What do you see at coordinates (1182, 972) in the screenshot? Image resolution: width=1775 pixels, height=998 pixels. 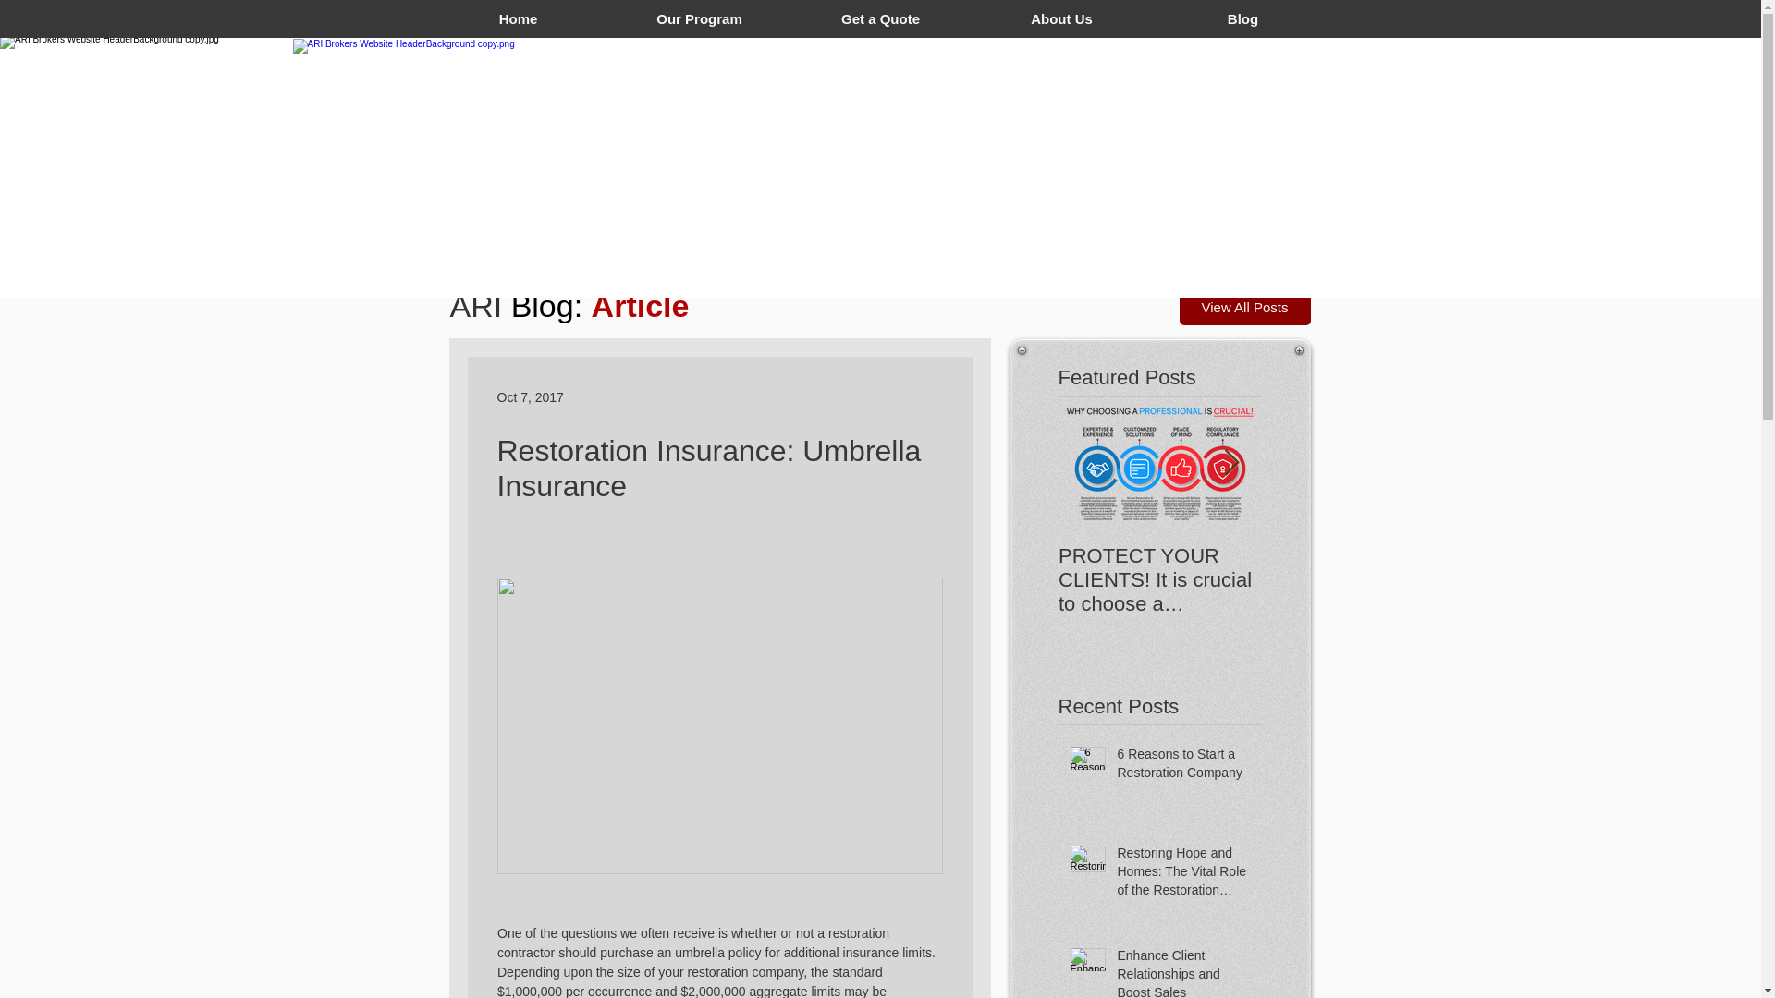 I see `Enhance Client Relationships and Boost Sales` at bounding box center [1182, 972].